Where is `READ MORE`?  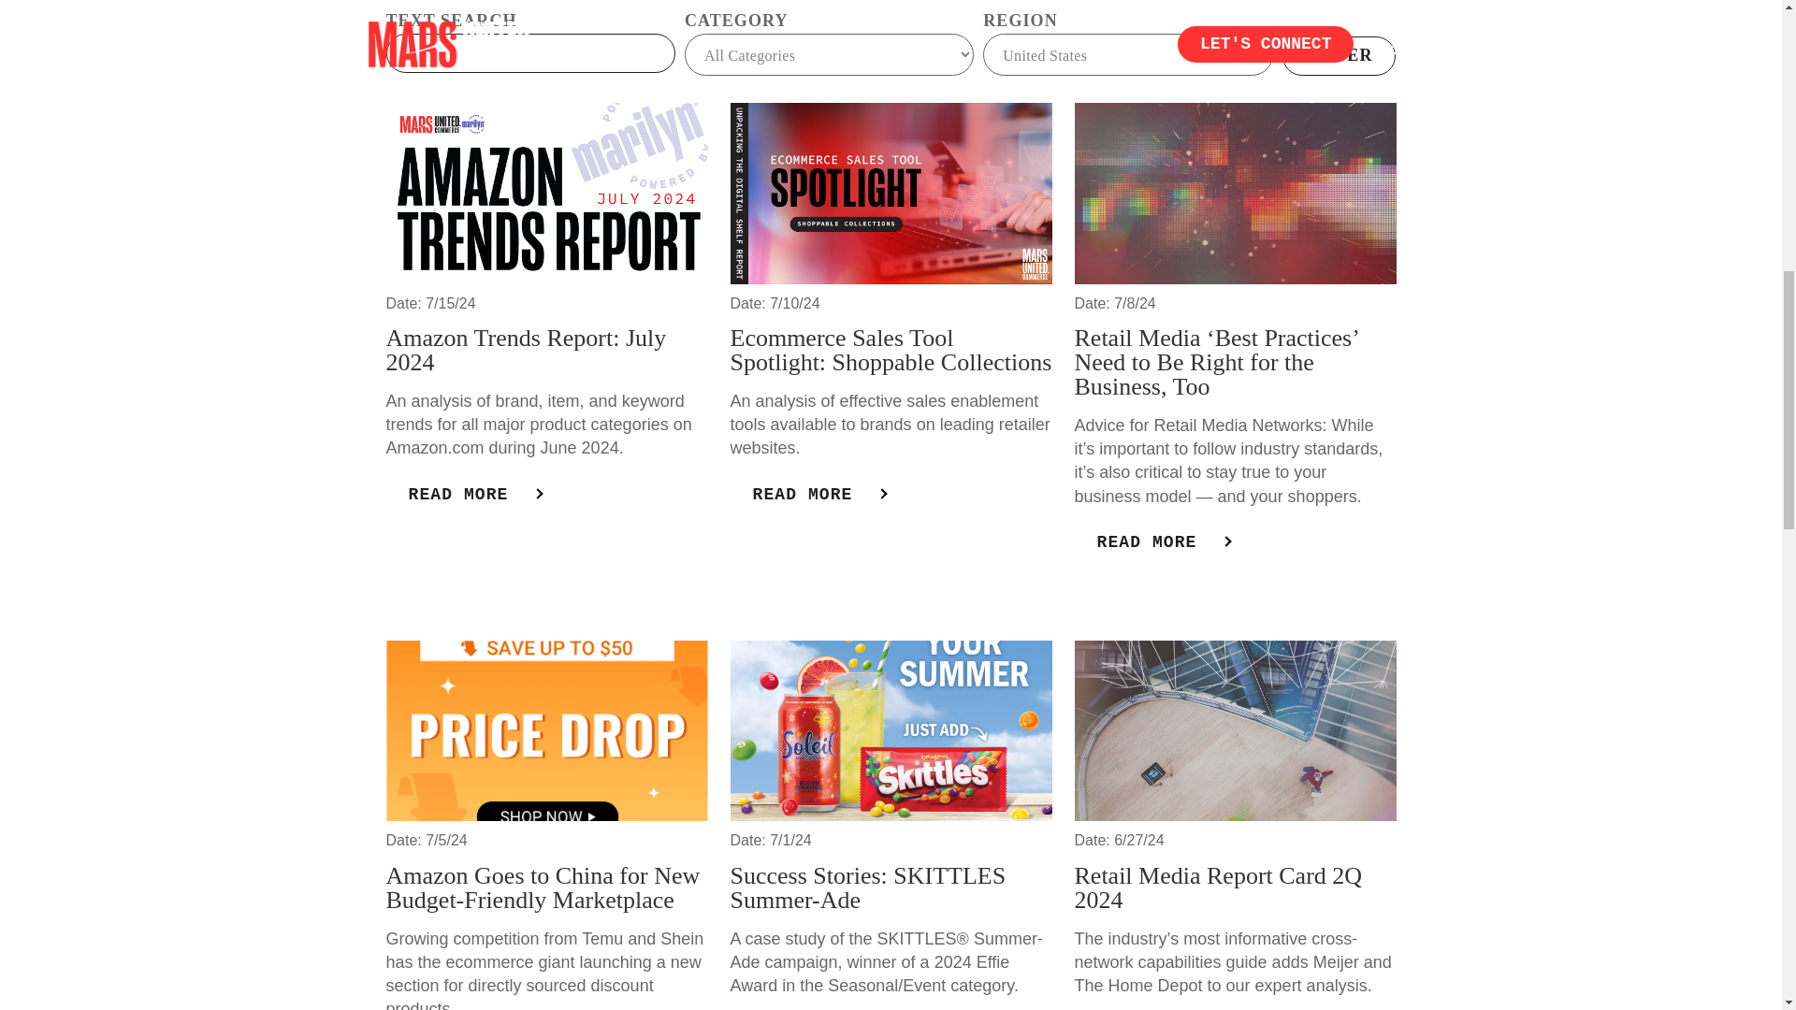
READ MORE is located at coordinates (1163, 542).